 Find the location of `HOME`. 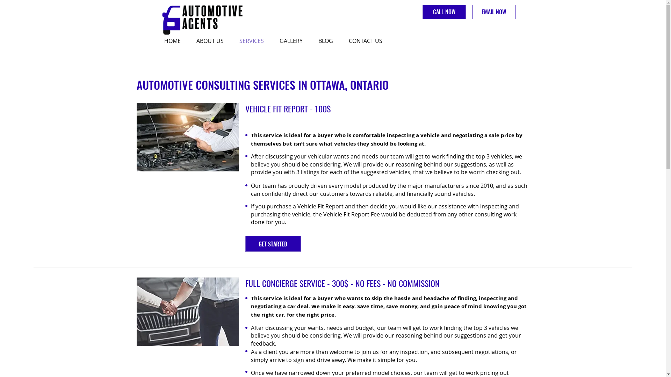

HOME is located at coordinates (175, 41).